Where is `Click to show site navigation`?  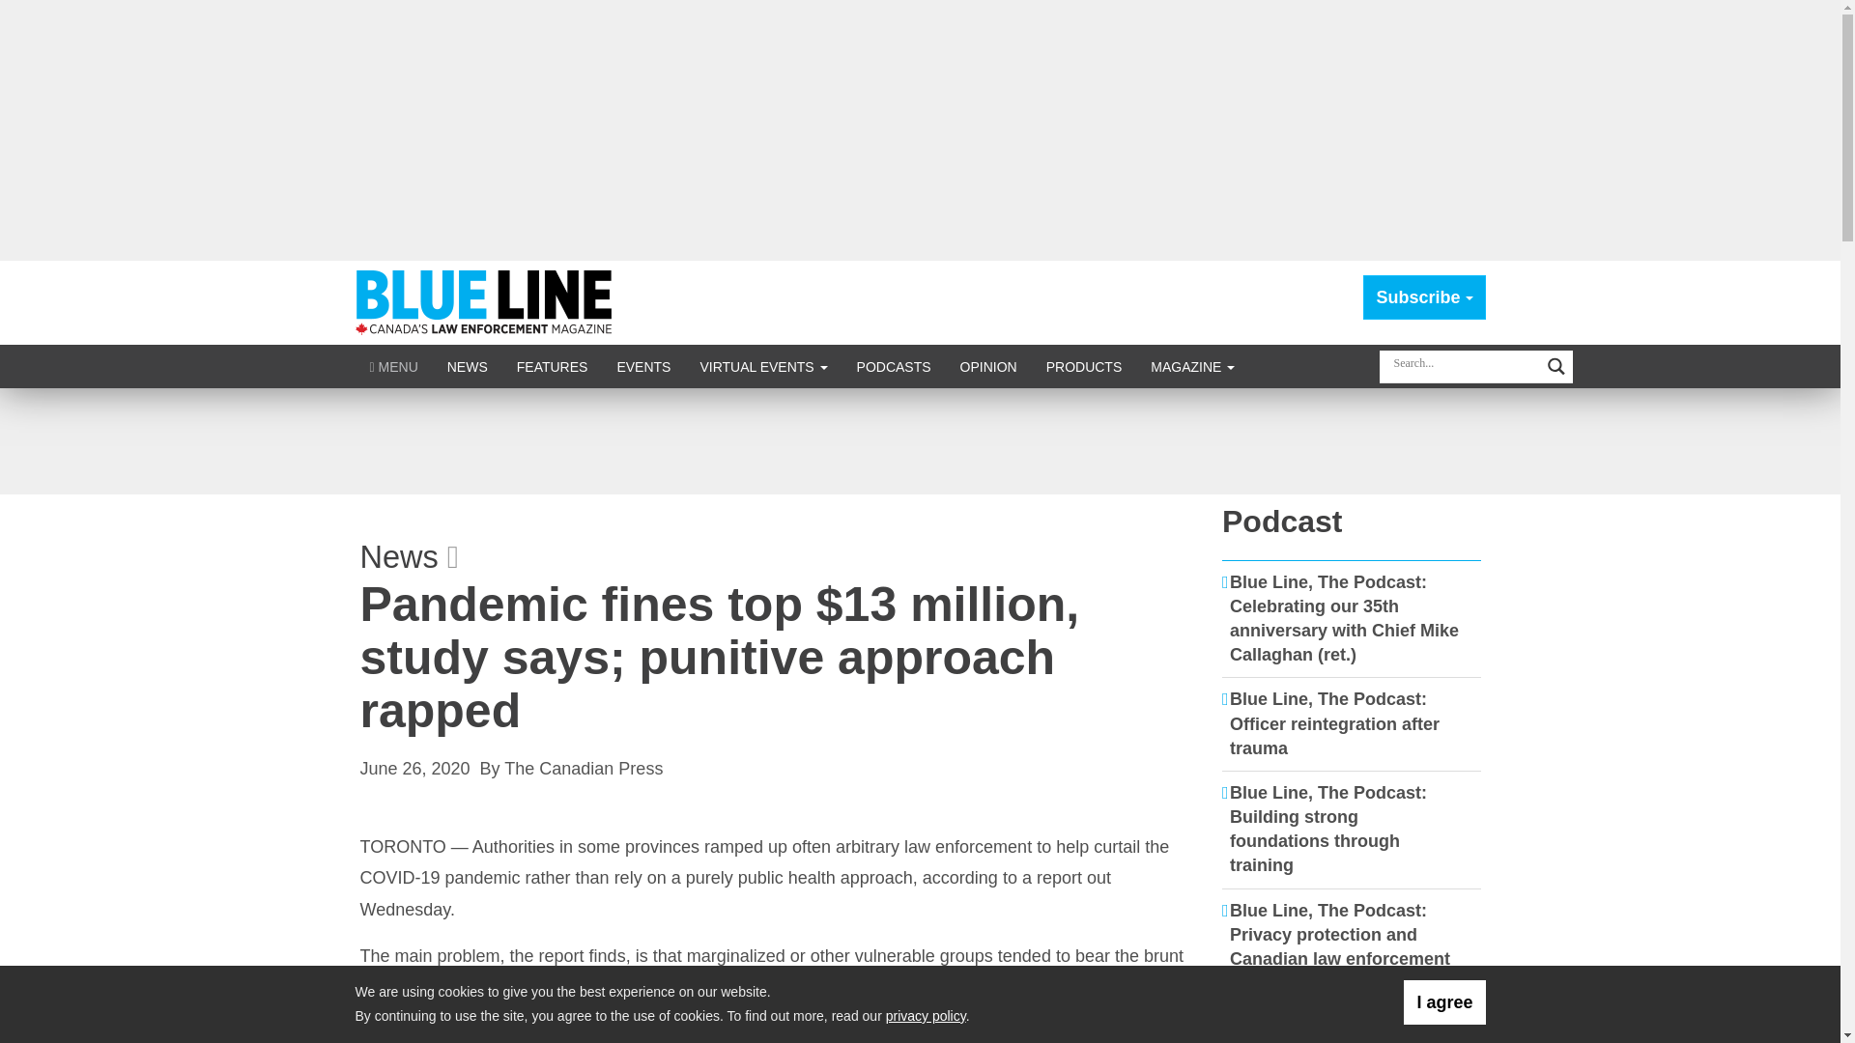 Click to show site navigation is located at coordinates (394, 366).